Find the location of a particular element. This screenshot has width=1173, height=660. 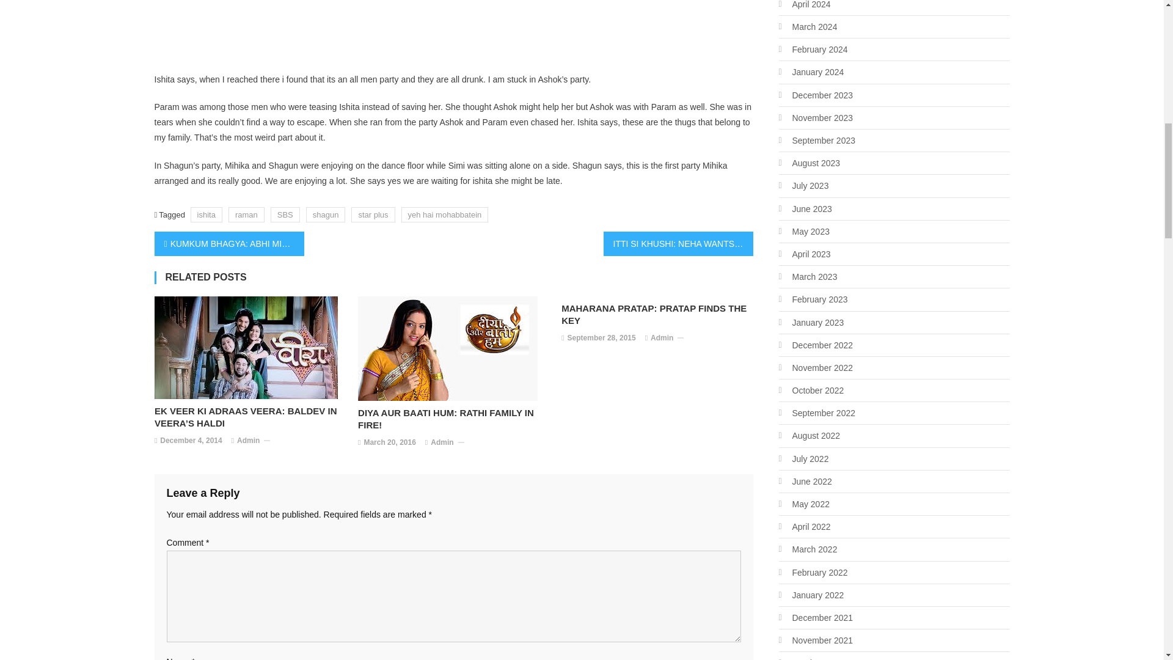

Admin is located at coordinates (248, 441).